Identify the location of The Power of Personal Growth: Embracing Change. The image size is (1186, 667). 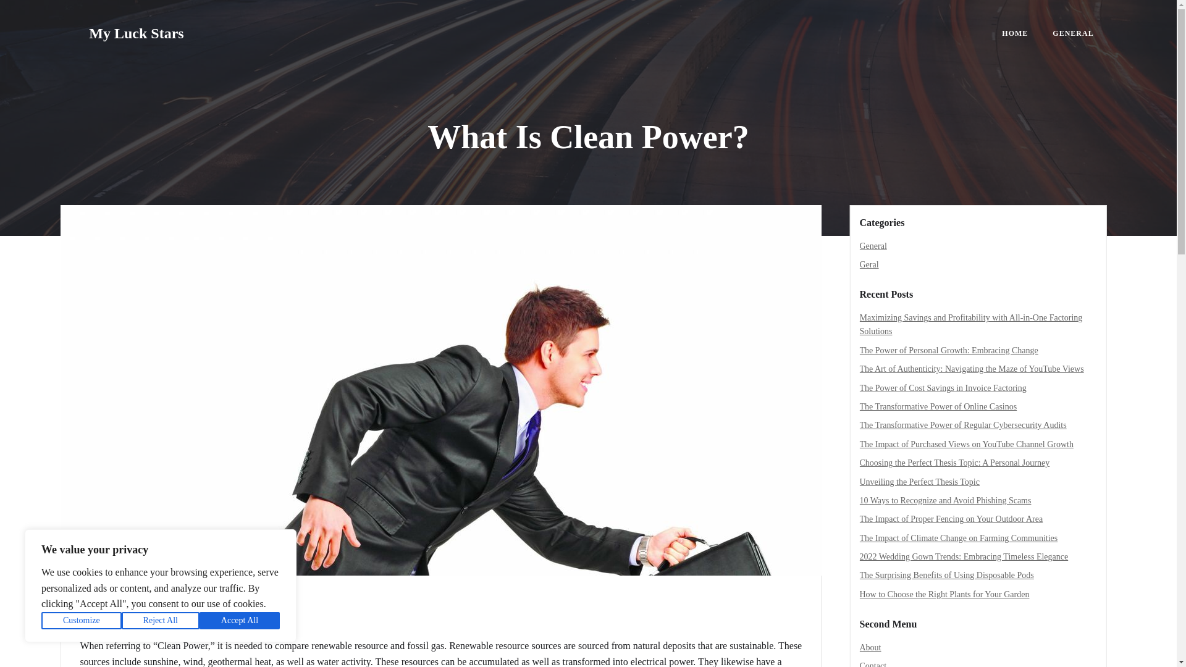
(949, 350).